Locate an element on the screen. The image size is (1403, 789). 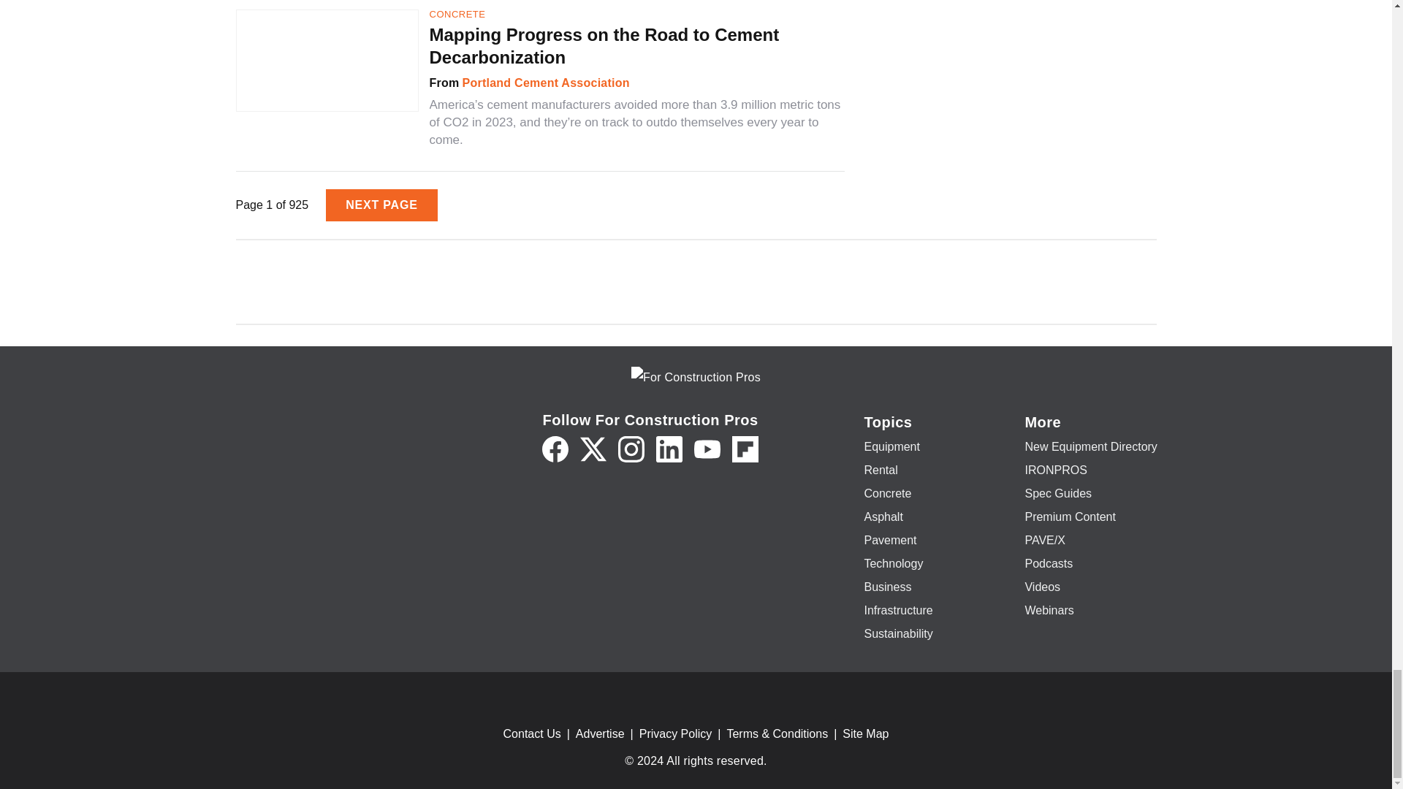
Facebook icon is located at coordinates (555, 449).